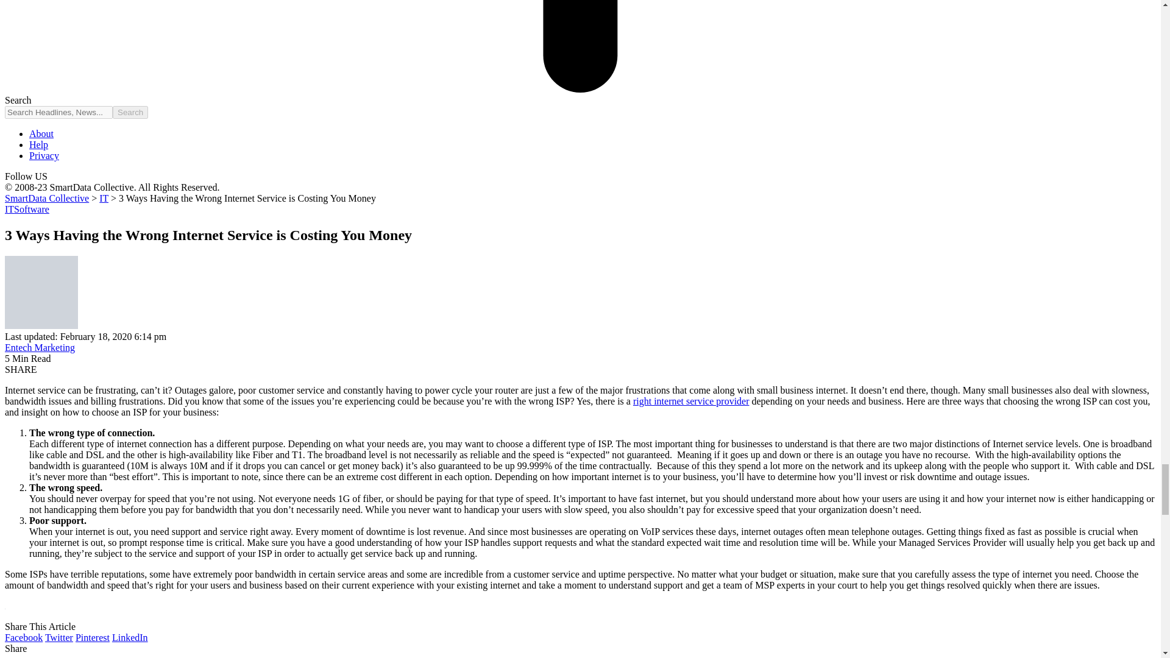 The height and width of the screenshot is (658, 1170). Describe the element at coordinates (46, 198) in the screenshot. I see `Go to SmartData Collective.` at that location.